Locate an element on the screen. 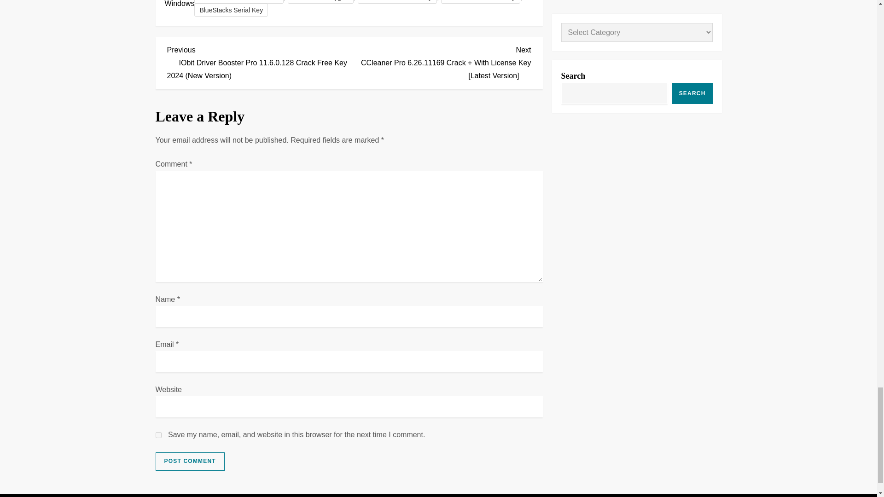 Image resolution: width=884 pixels, height=497 pixels. BlueStacks Keygen is located at coordinates (320, 2).